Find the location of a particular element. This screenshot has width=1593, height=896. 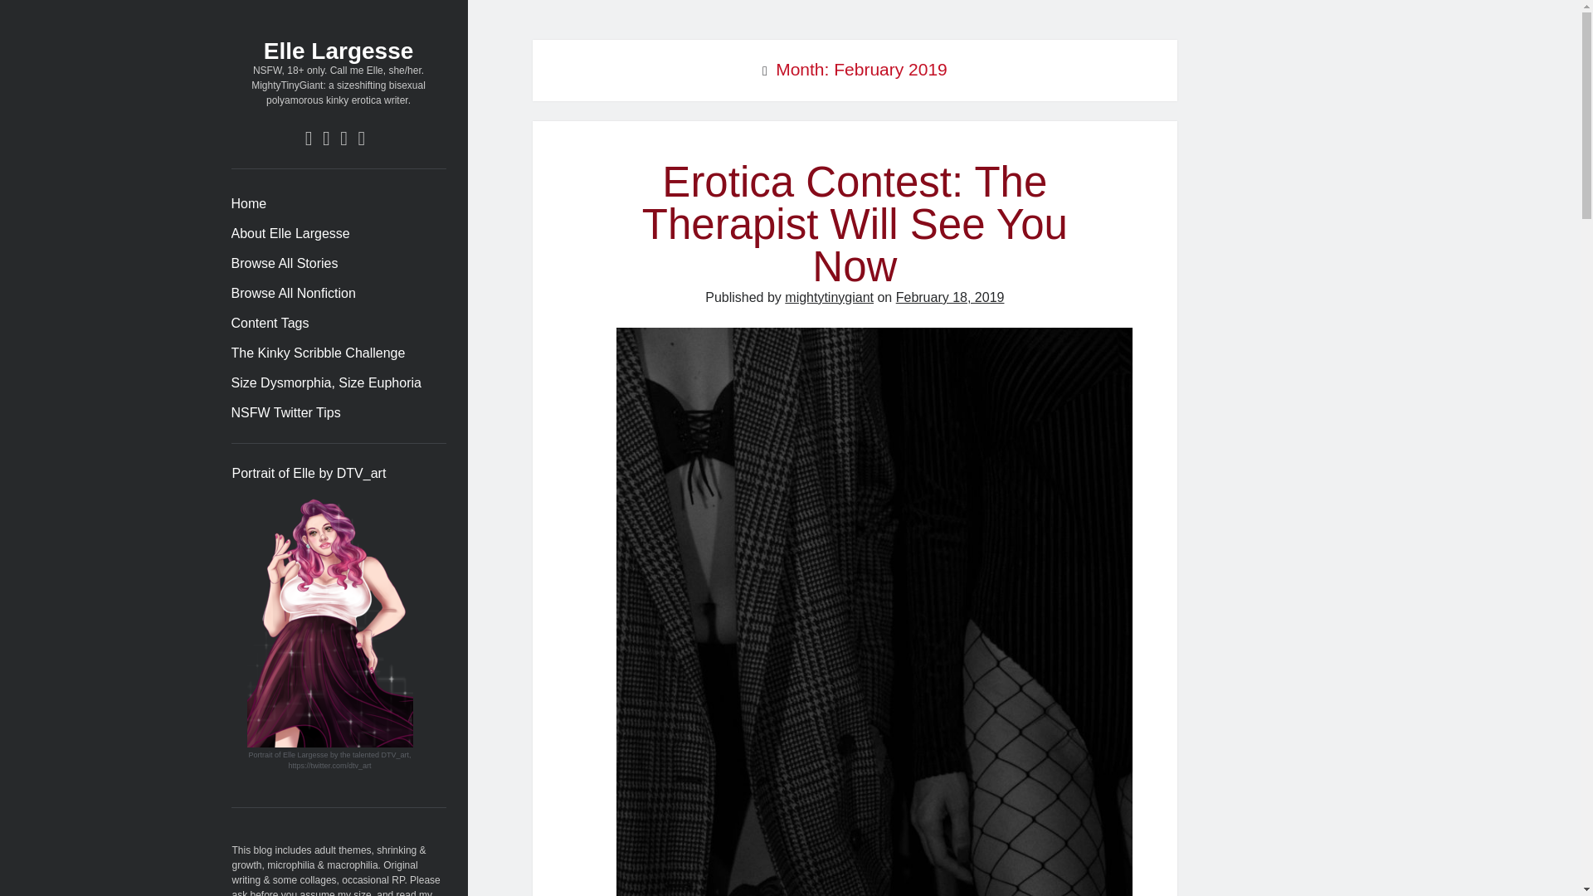

Browse All Nonfiction is located at coordinates (293, 294).